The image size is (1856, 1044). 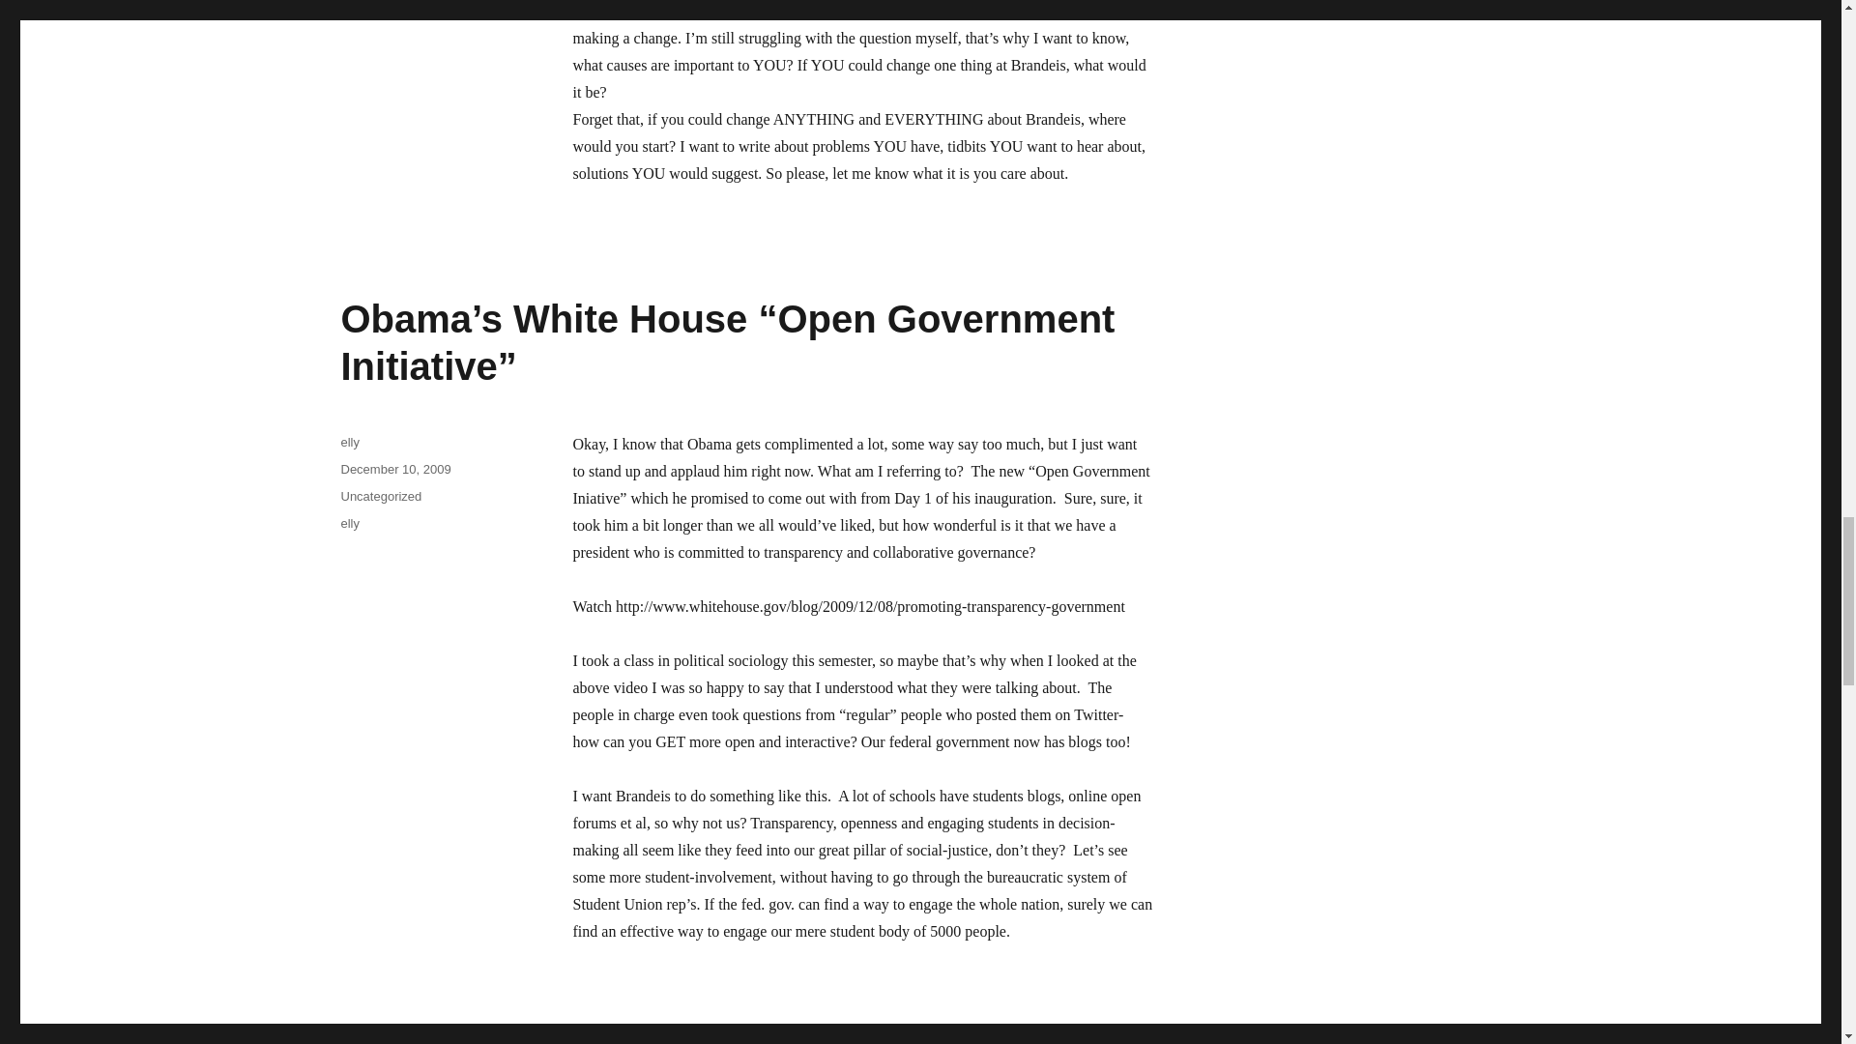 I want to click on December 10, 2009, so click(x=394, y=469).